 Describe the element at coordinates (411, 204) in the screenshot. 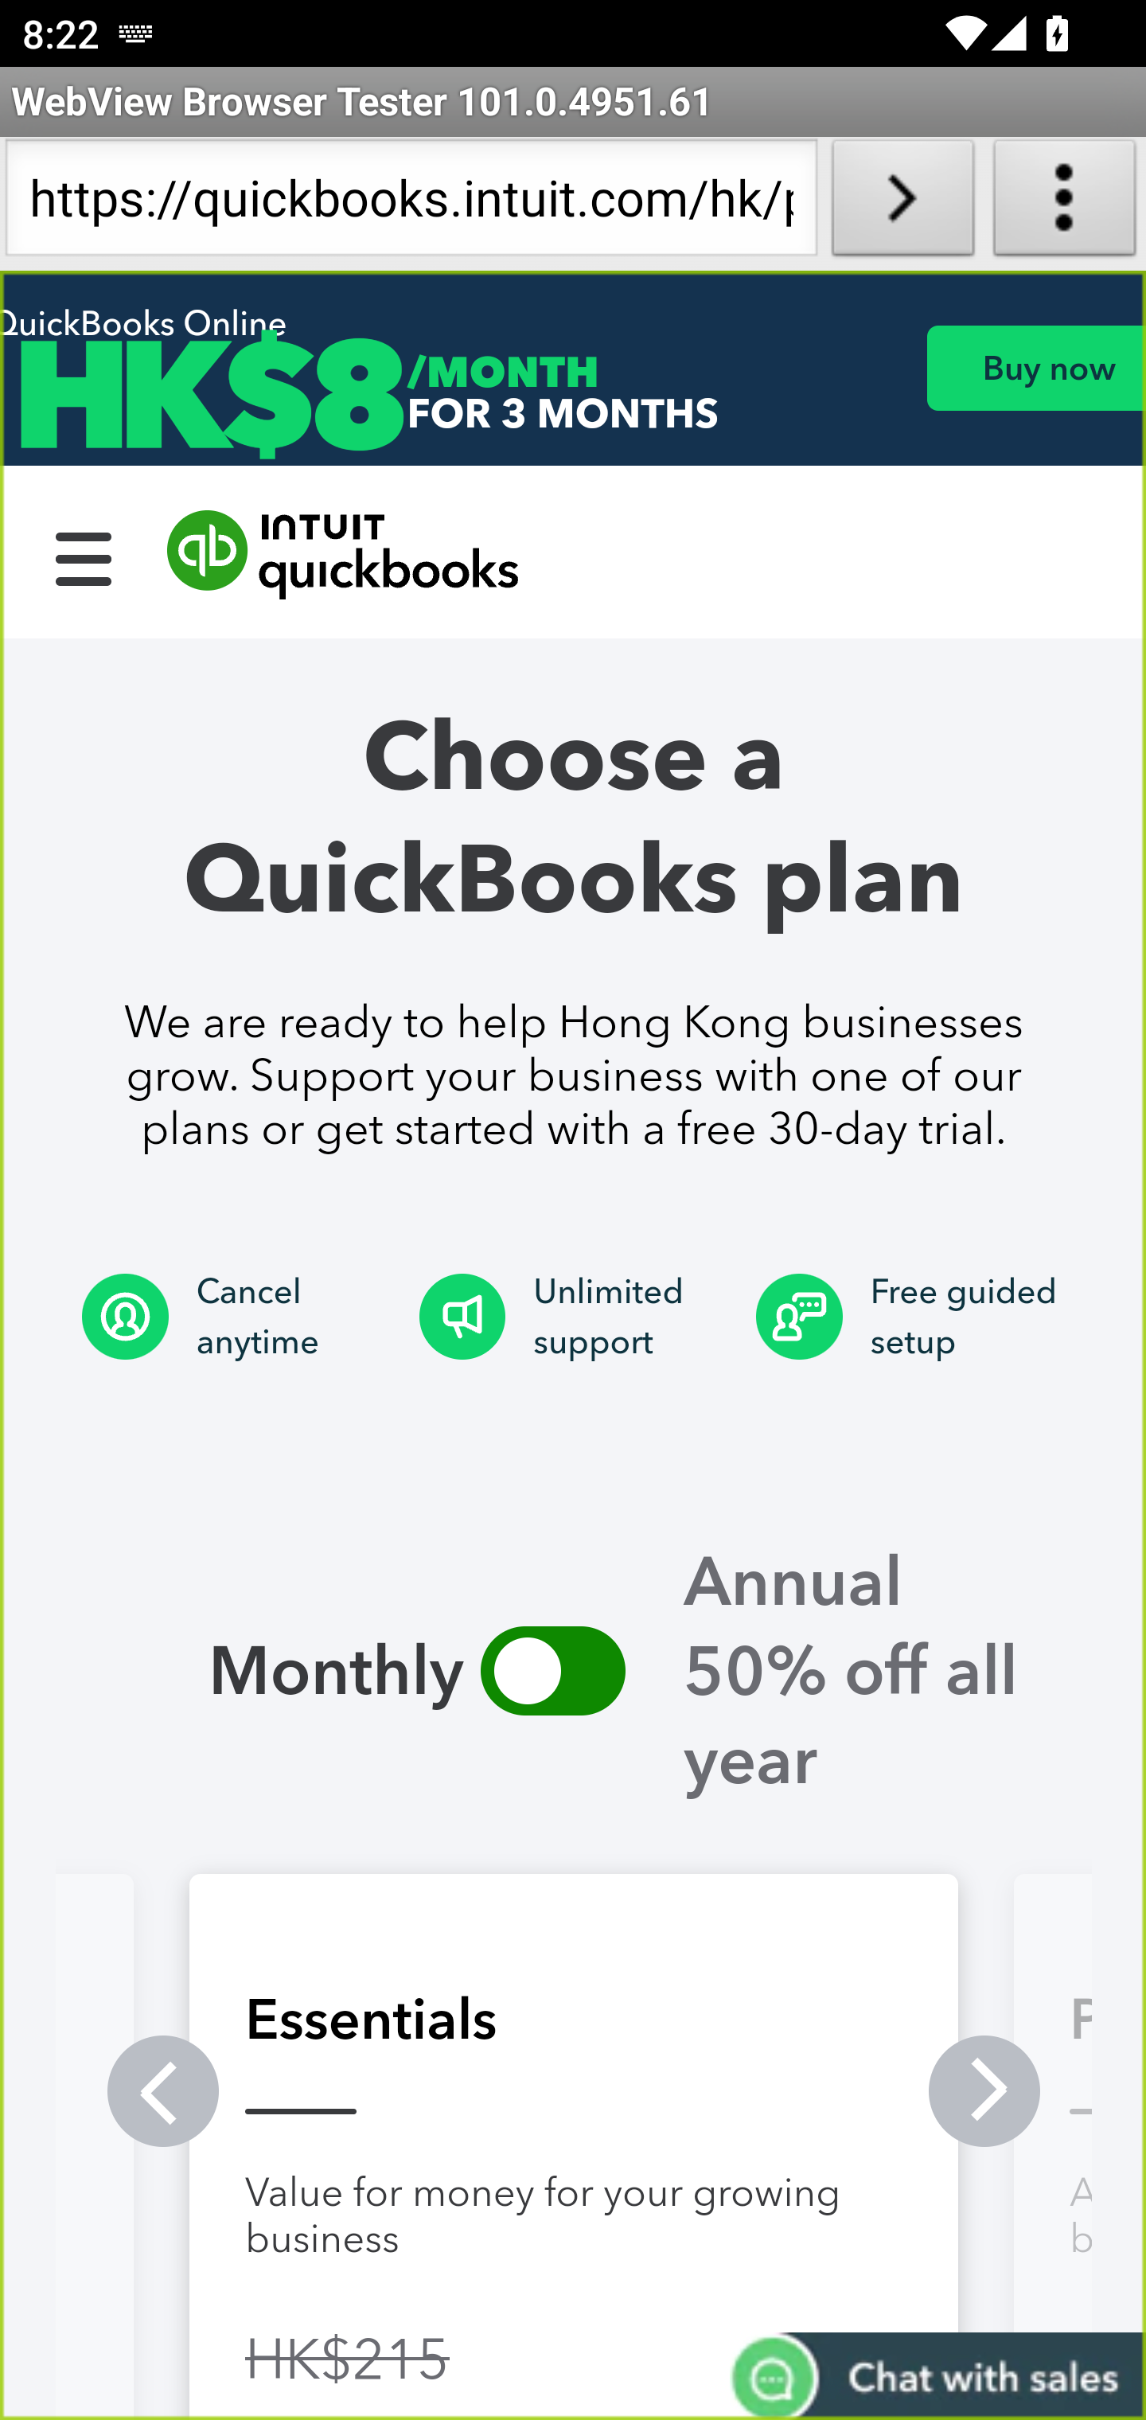

I see `https://quickbooks.intuit.com/hk/pricing/` at that location.